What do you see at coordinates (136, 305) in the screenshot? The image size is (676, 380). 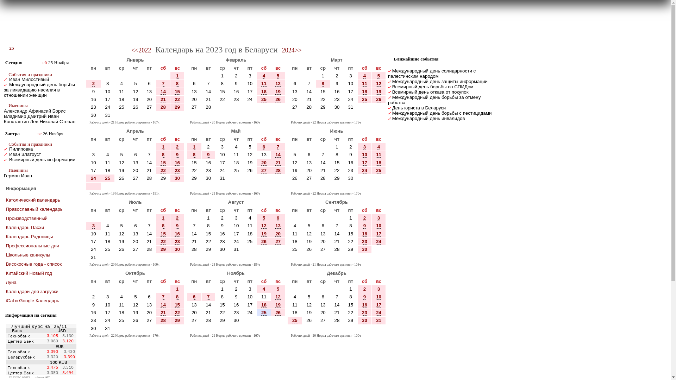 I see `12` at bounding box center [136, 305].